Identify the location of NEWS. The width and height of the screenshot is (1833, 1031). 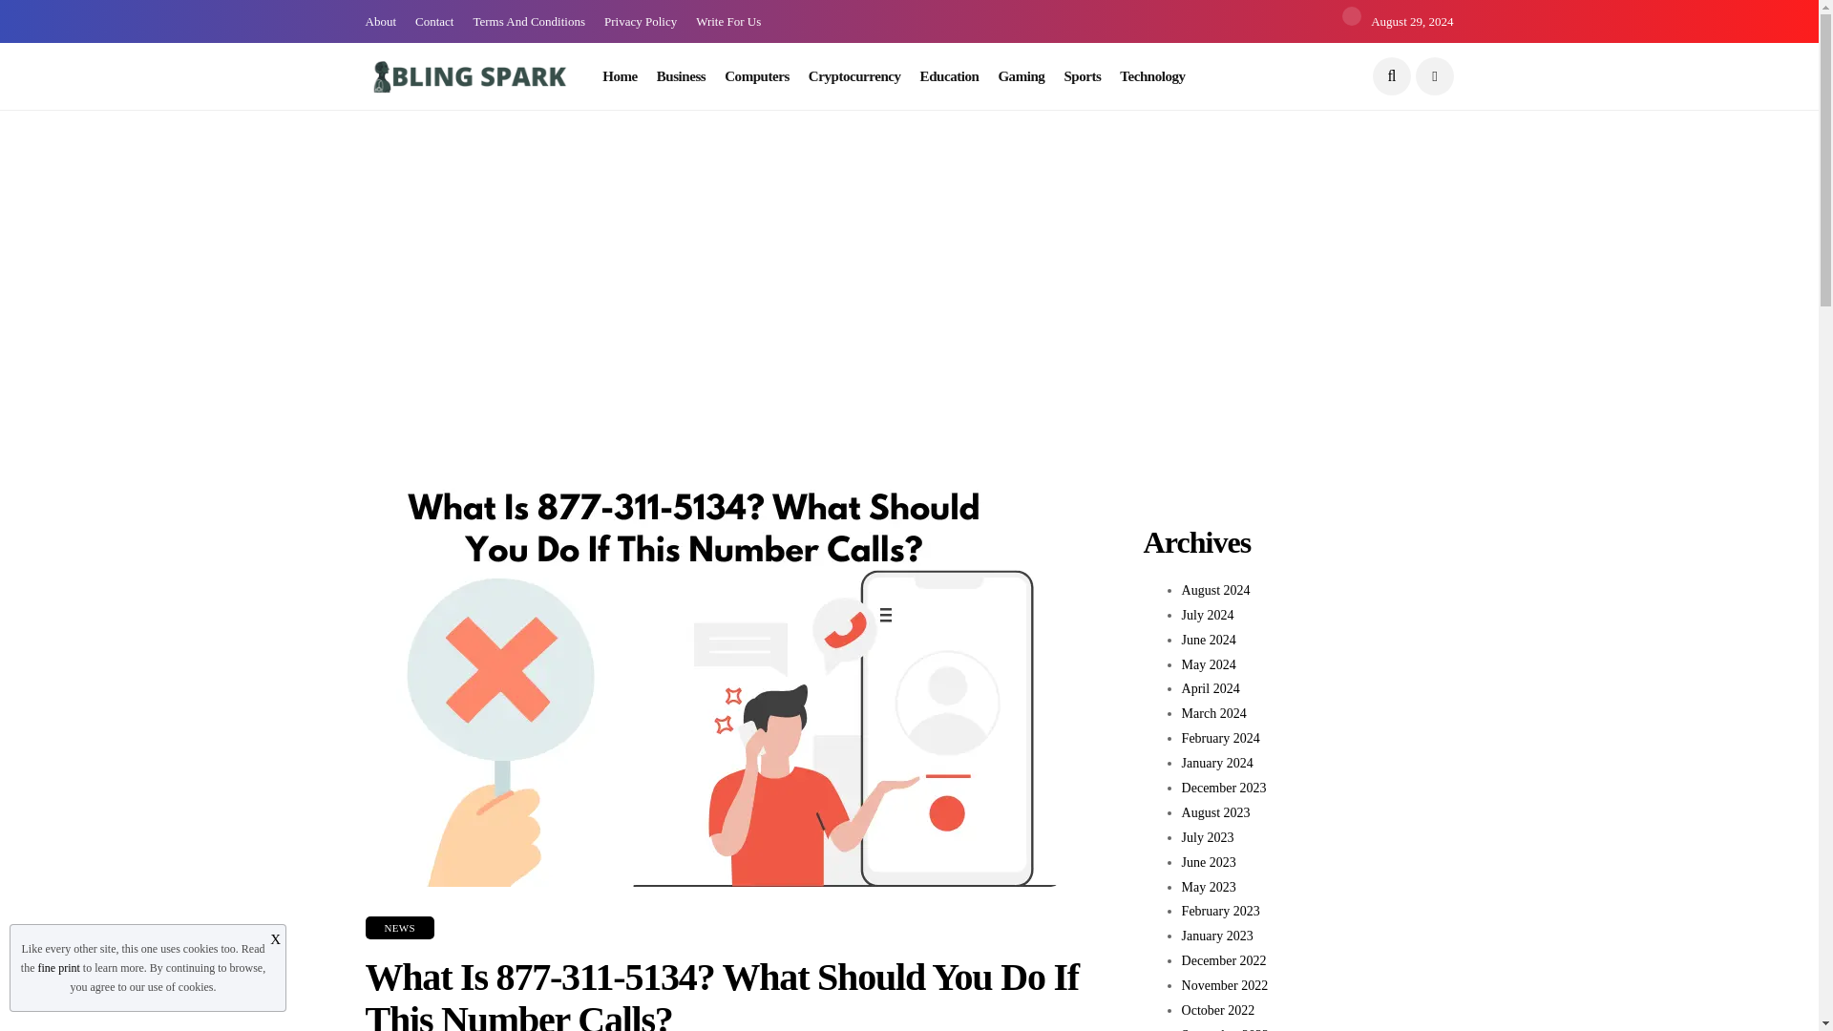
(399, 928).